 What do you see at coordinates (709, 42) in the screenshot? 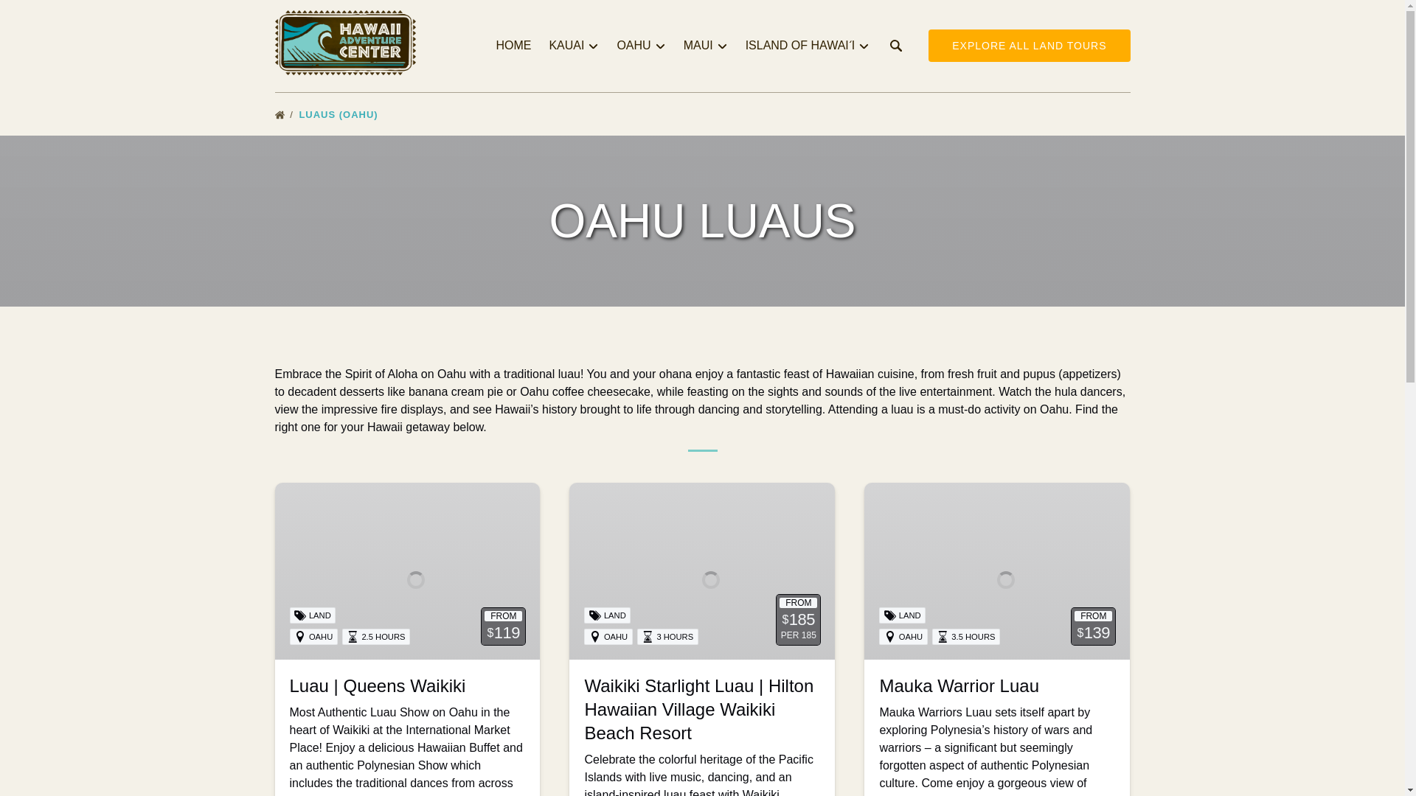
I see `Open Maui Menu` at bounding box center [709, 42].